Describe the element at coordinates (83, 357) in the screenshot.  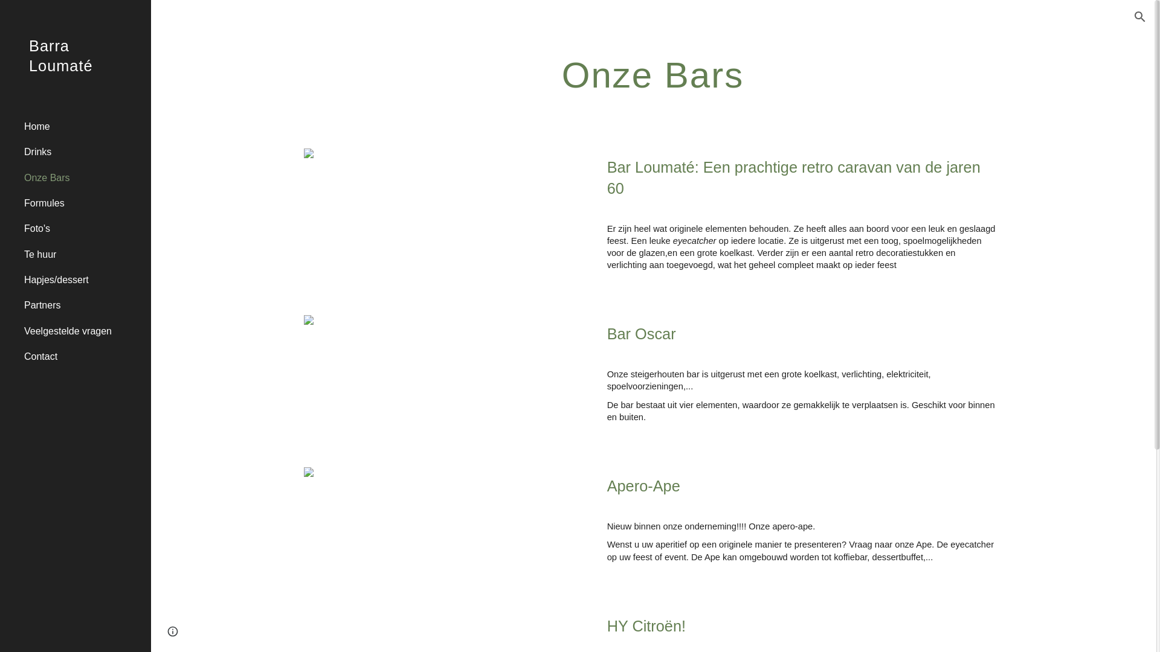
I see `Contact` at that location.